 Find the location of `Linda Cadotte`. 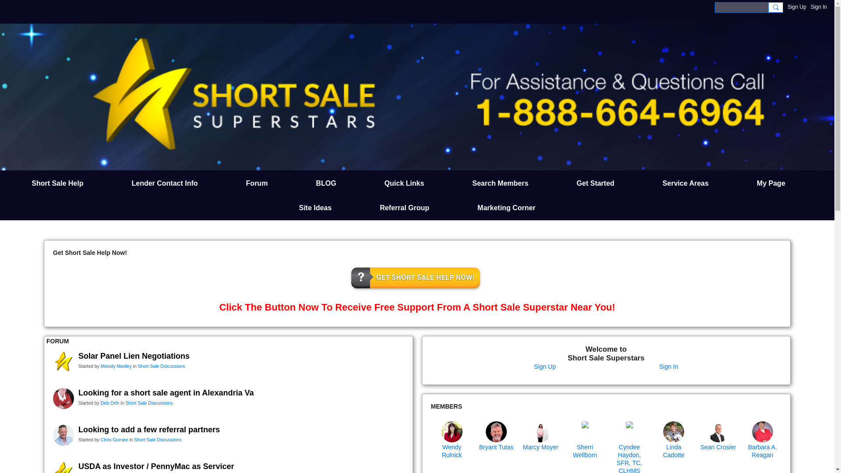

Linda Cadotte is located at coordinates (674, 432).